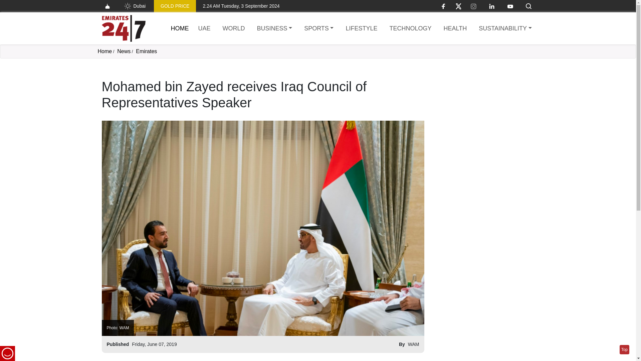 The image size is (641, 361). Describe the element at coordinates (104, 51) in the screenshot. I see `Home` at that location.